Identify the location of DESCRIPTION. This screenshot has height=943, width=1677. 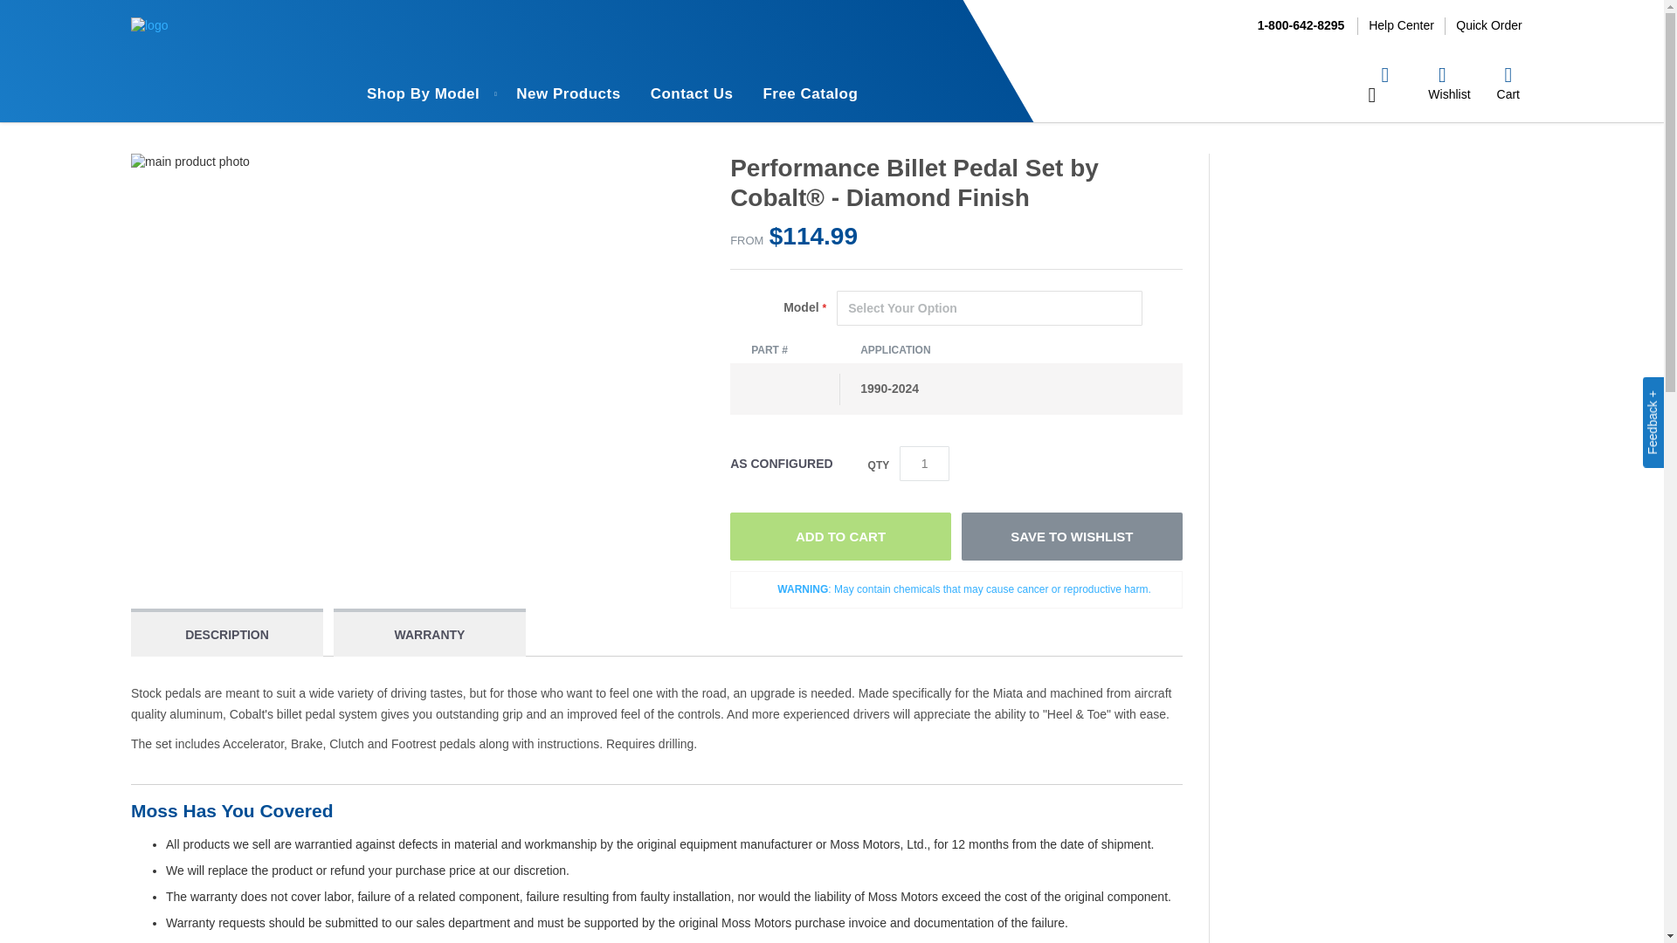
(227, 634).